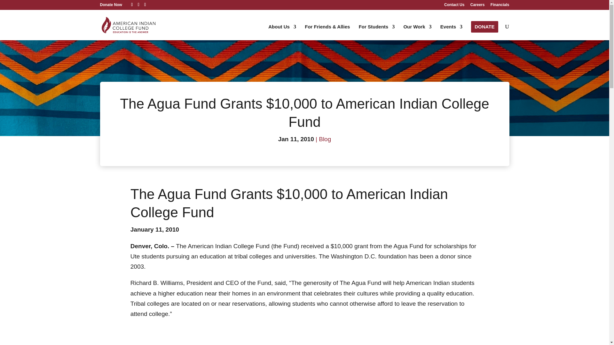  I want to click on Contact Us, so click(454, 6).